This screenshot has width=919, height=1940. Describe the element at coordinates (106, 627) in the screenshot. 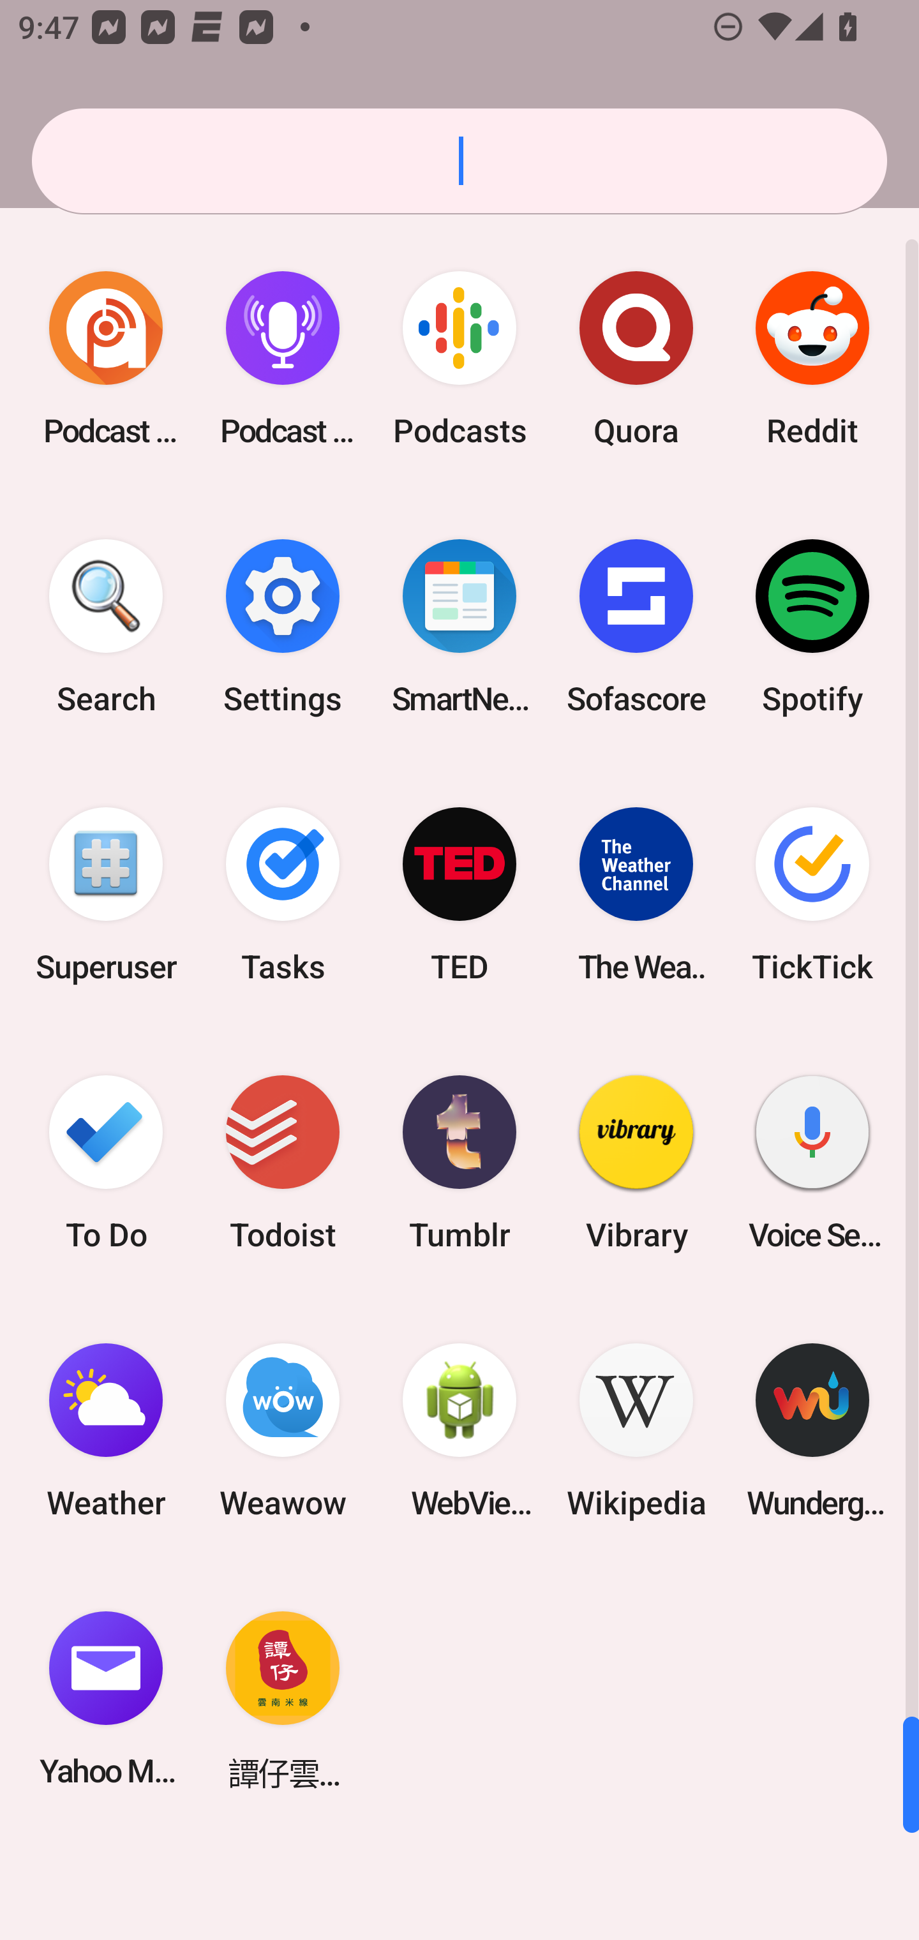

I see `Search` at that location.